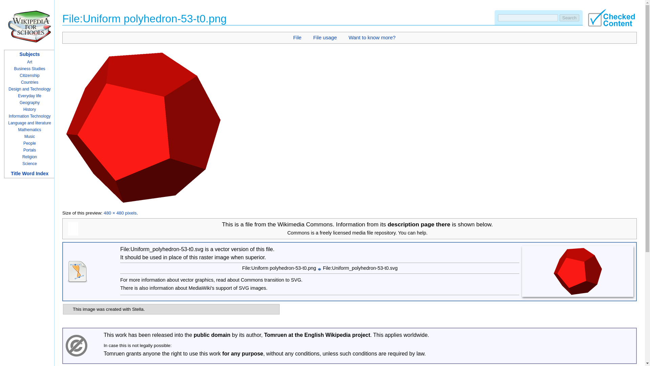 The image size is (650, 366). Describe the element at coordinates (30, 96) in the screenshot. I see `Everyday life` at that location.